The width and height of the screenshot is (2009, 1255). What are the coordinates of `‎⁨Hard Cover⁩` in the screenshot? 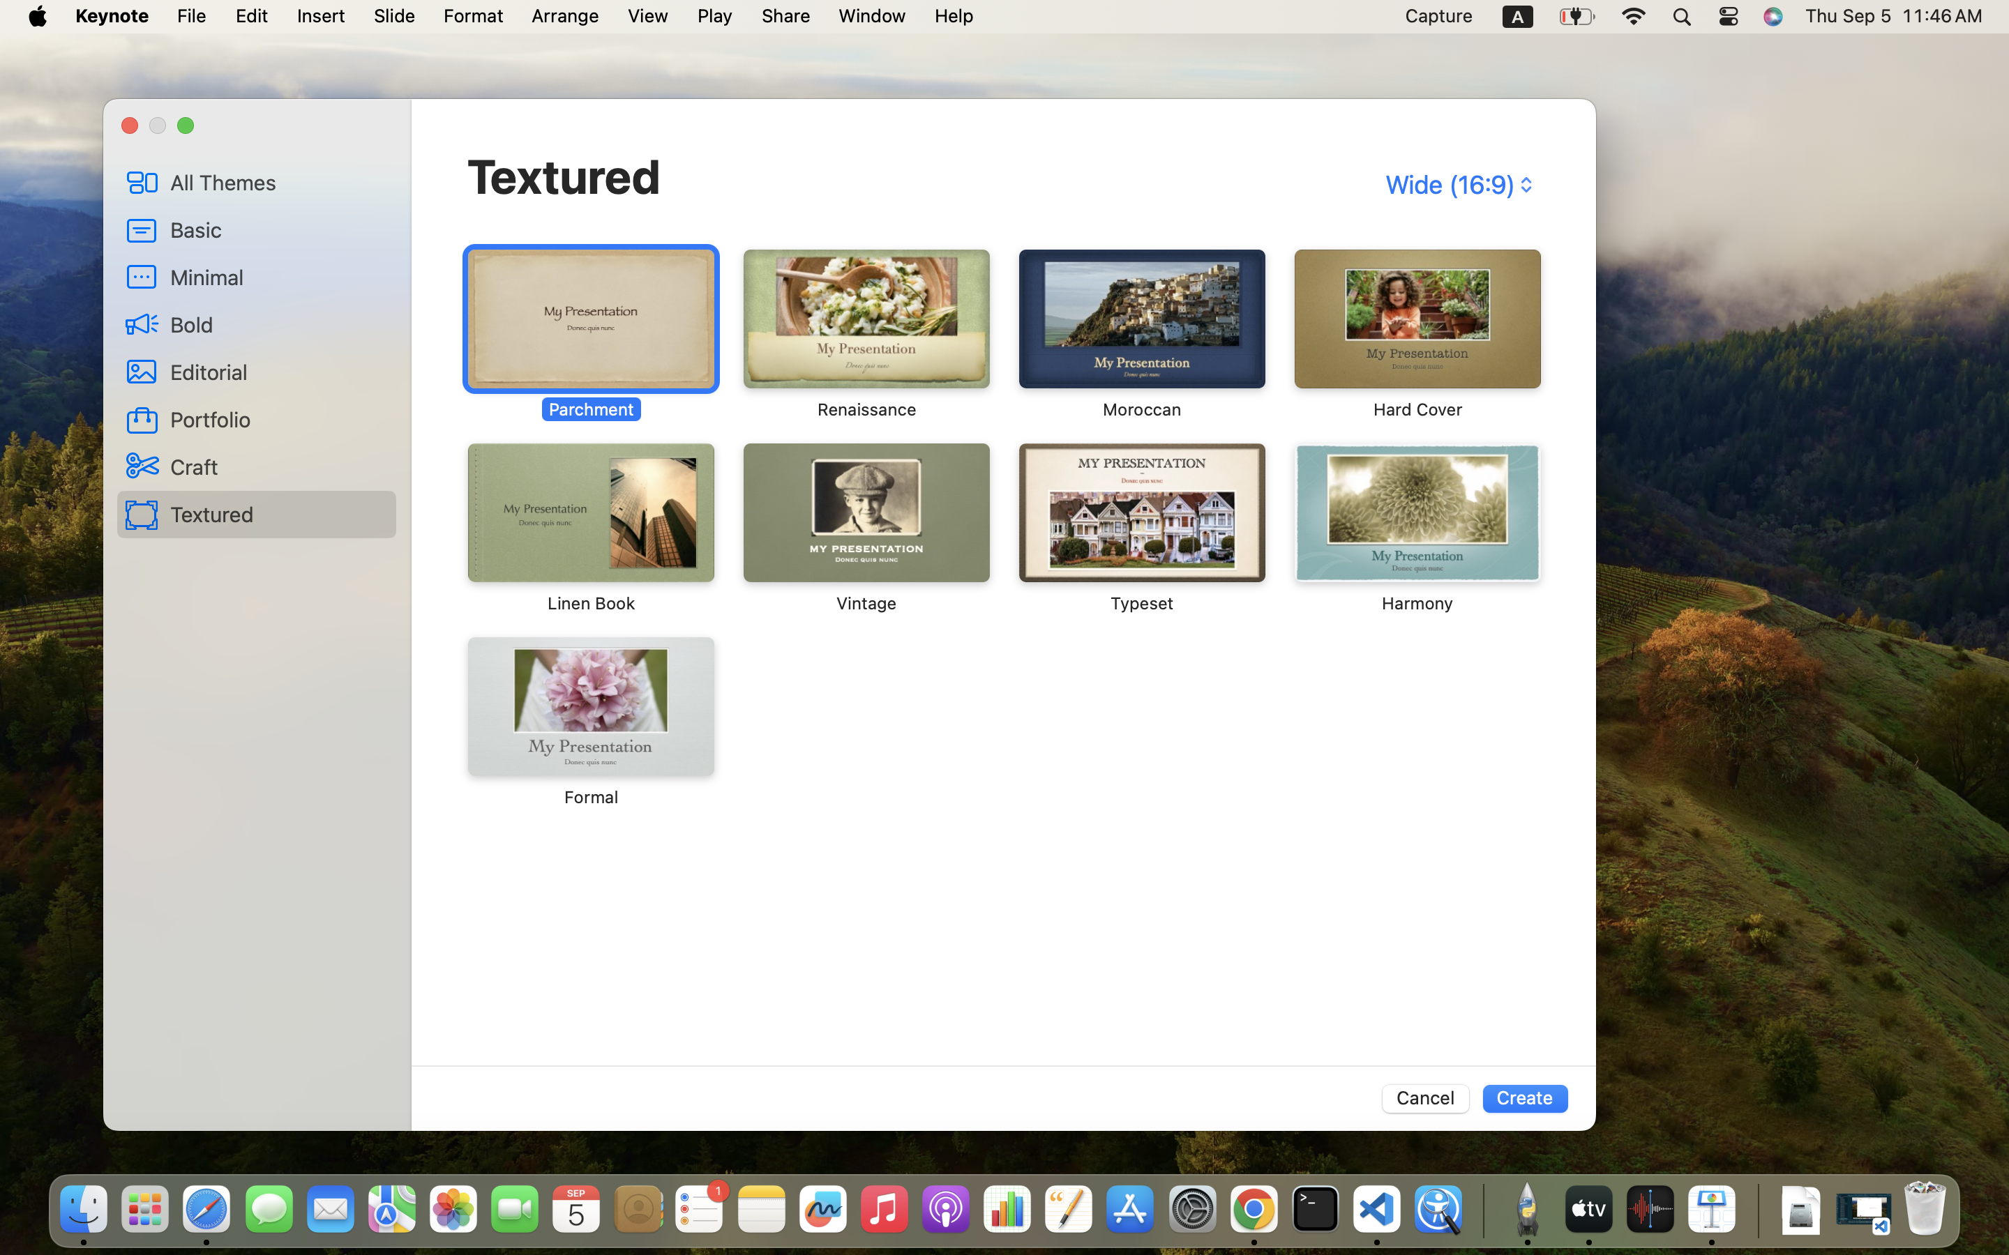 It's located at (1416, 335).